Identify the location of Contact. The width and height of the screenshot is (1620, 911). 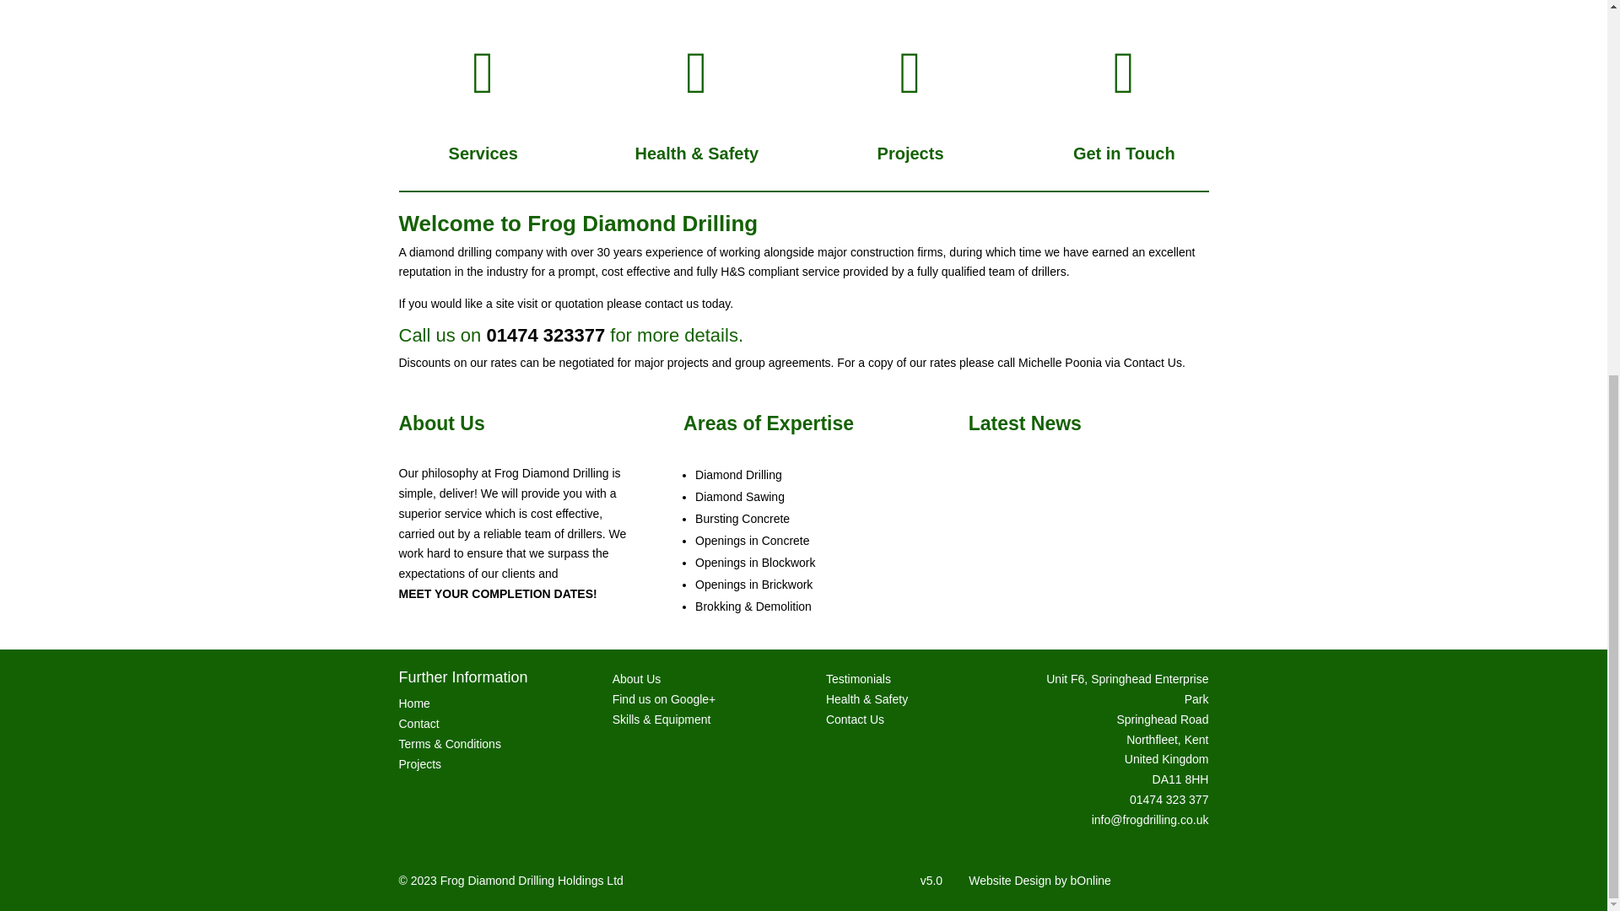
(418, 724).